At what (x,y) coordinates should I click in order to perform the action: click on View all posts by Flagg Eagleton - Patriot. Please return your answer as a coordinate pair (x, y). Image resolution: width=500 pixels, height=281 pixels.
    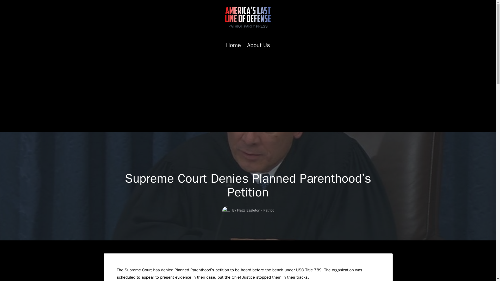
    Looking at the image, I should click on (255, 210).